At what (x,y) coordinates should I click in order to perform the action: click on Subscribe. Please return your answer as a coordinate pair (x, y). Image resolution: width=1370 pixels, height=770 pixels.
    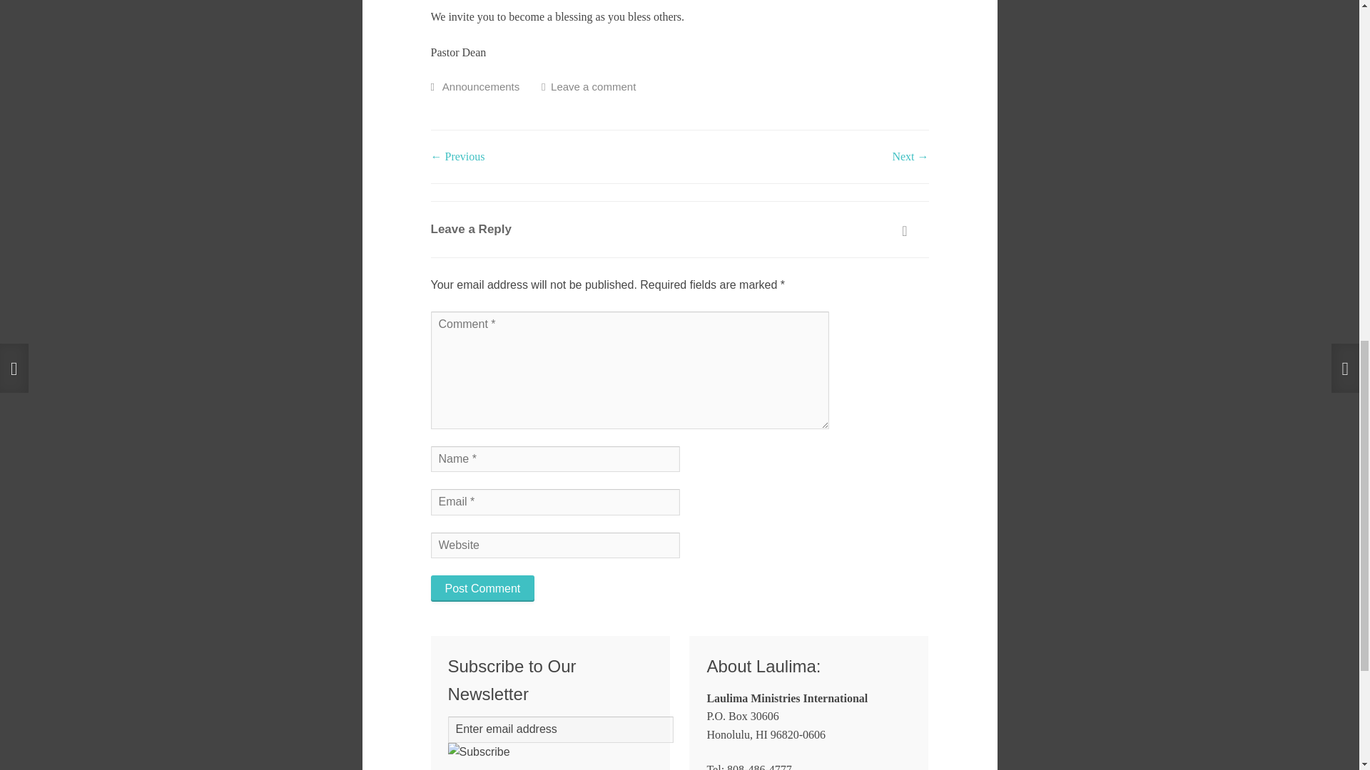
    Looking at the image, I should click on (478, 752).